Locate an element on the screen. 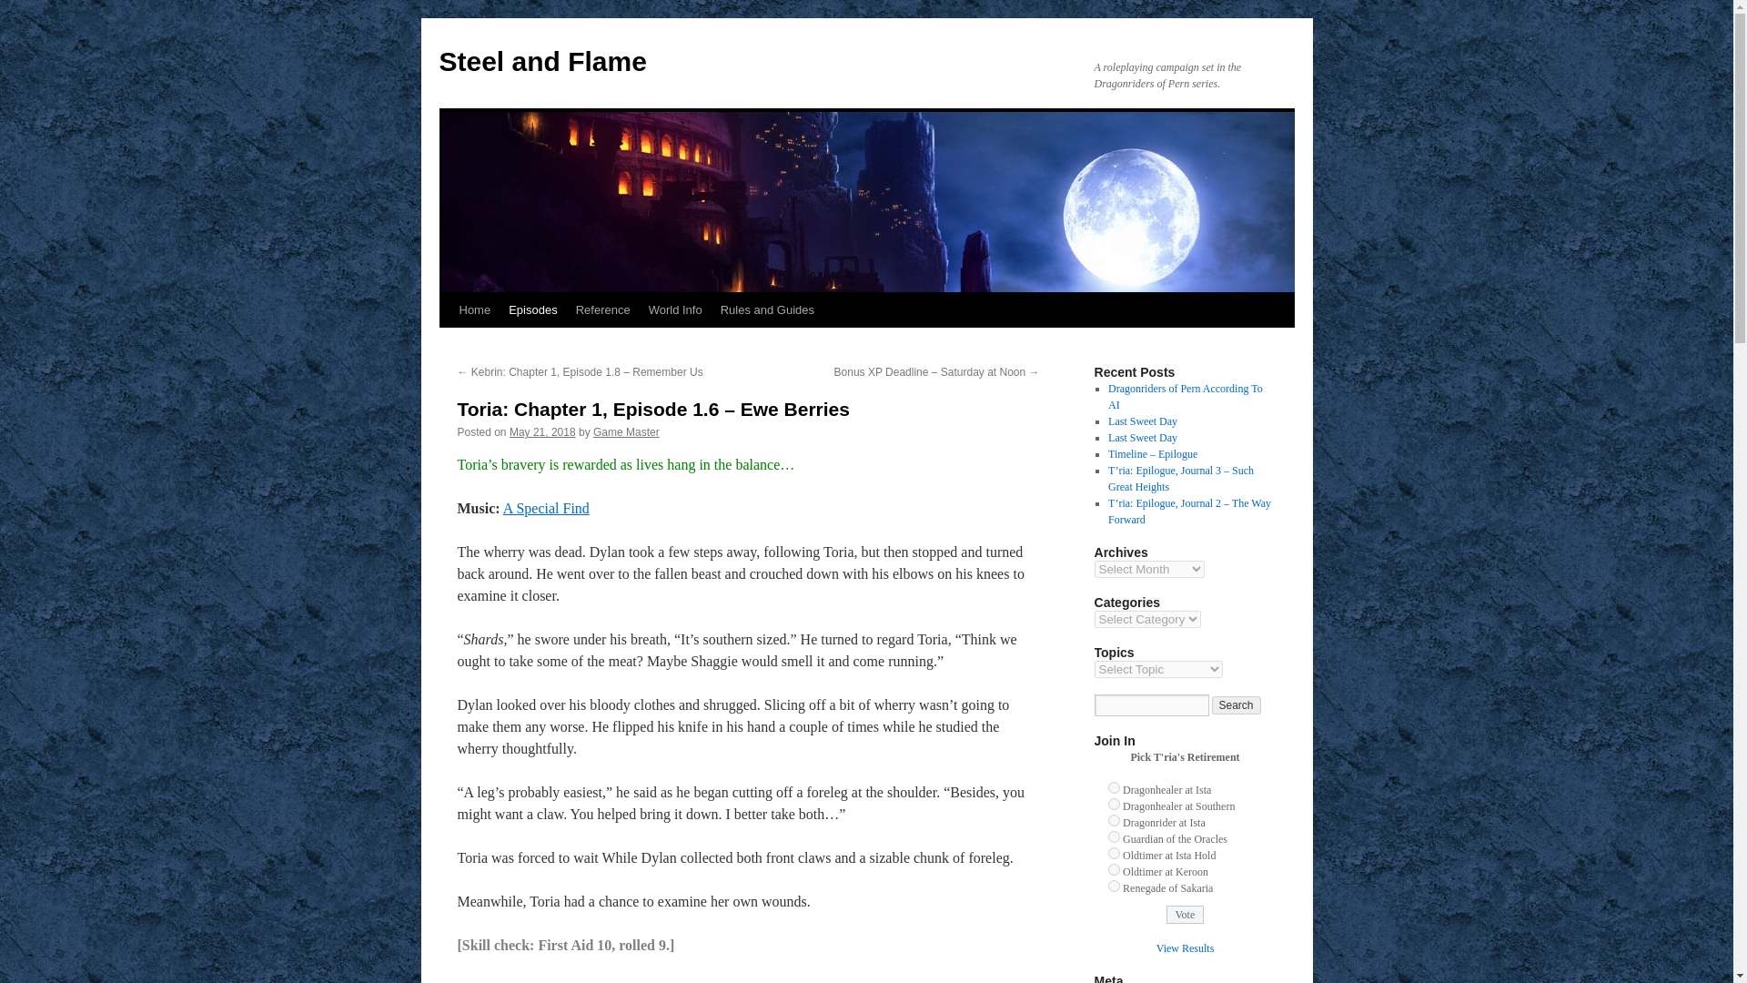  169 is located at coordinates (1114, 803).